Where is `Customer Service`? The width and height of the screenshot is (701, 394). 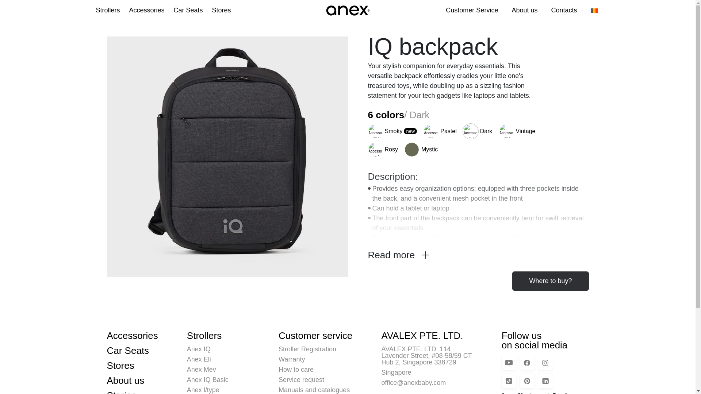 Customer Service is located at coordinates (472, 10).